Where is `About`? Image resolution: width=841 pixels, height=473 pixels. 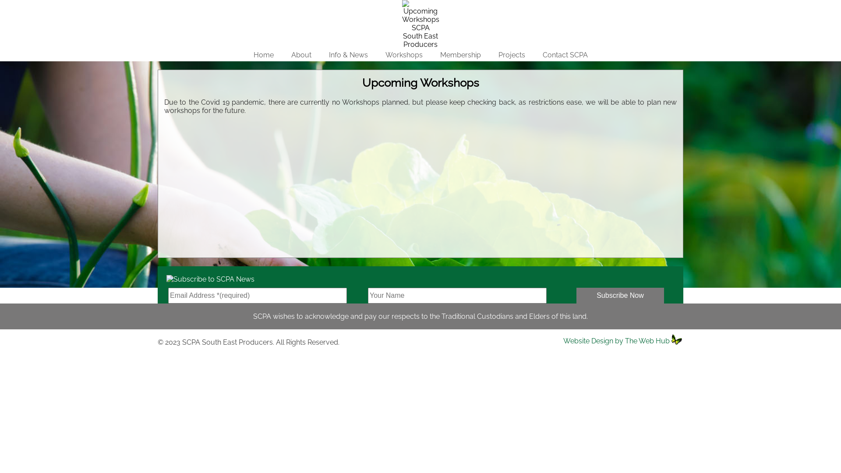 About is located at coordinates (301, 55).